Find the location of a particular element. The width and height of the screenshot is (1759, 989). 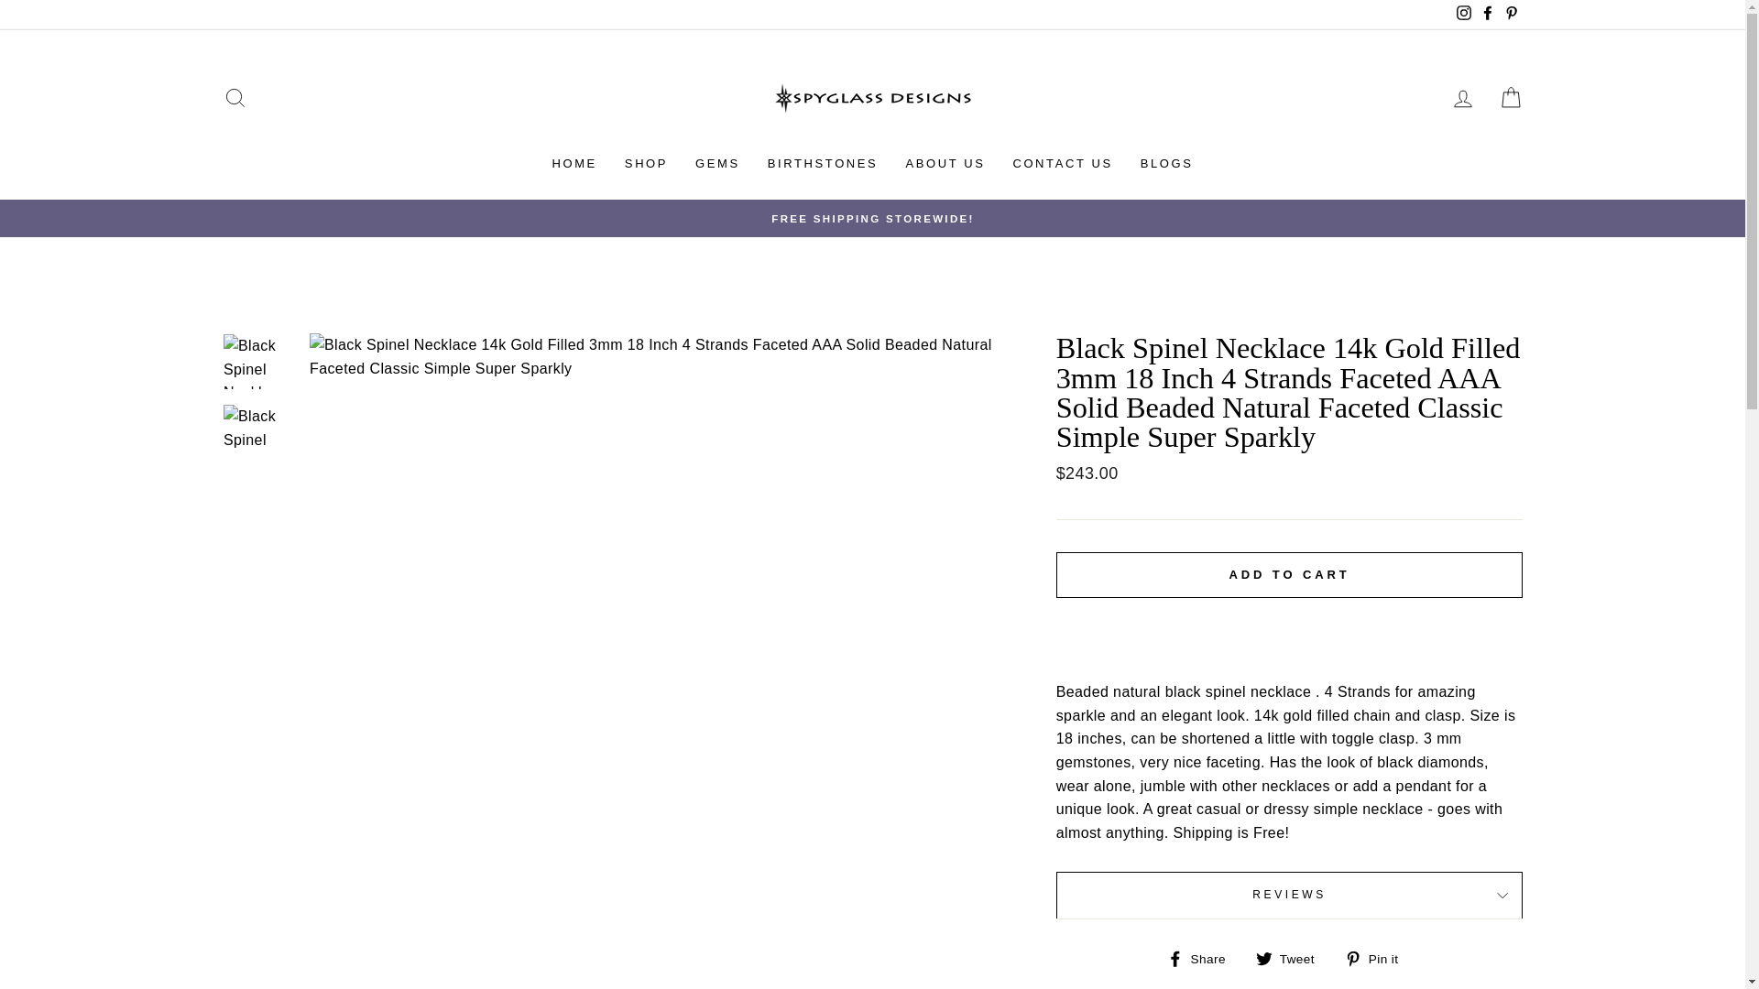

Pin on Pinterest is located at coordinates (1378, 958).